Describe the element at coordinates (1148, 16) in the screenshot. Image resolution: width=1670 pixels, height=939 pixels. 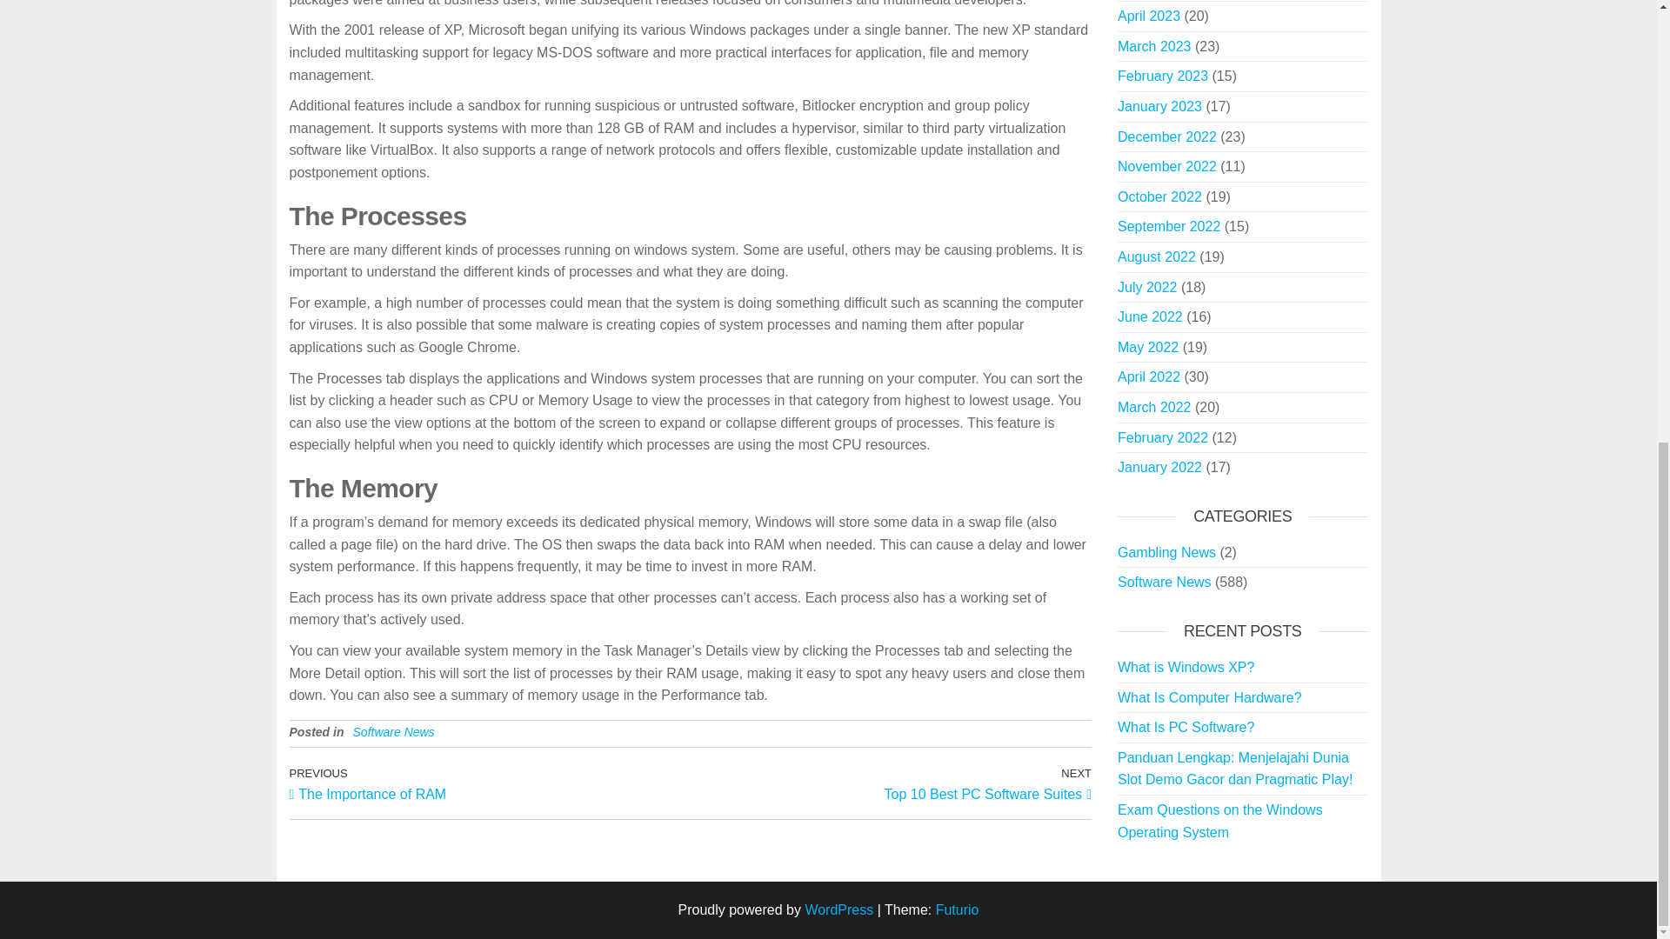
I see `April 2023` at that location.